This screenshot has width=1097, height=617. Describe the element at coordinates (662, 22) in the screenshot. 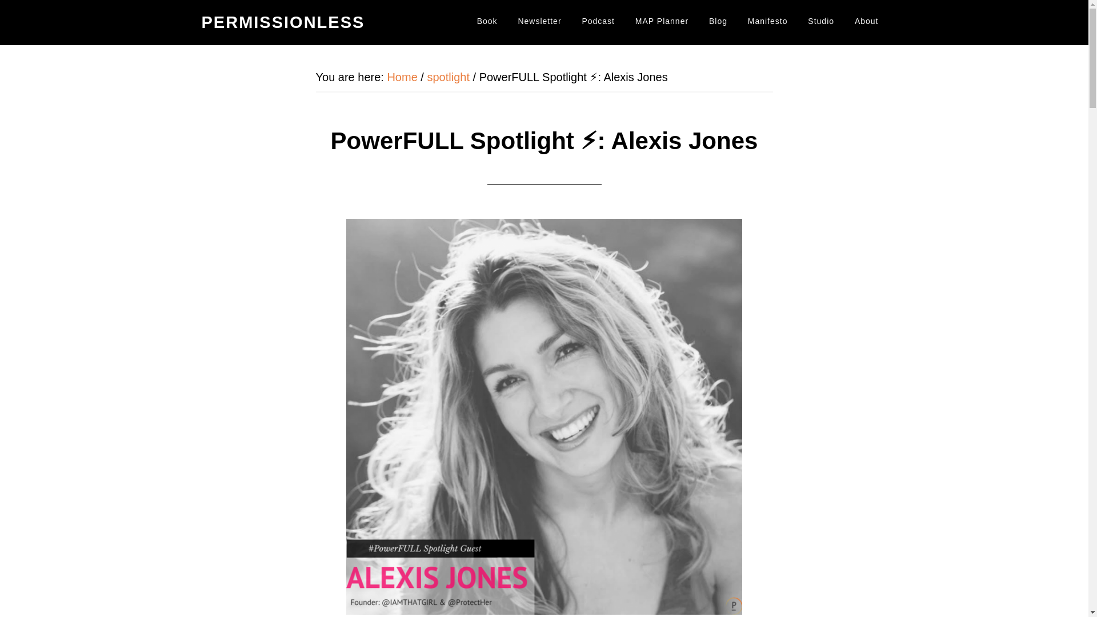

I see `MAP Planner` at that location.